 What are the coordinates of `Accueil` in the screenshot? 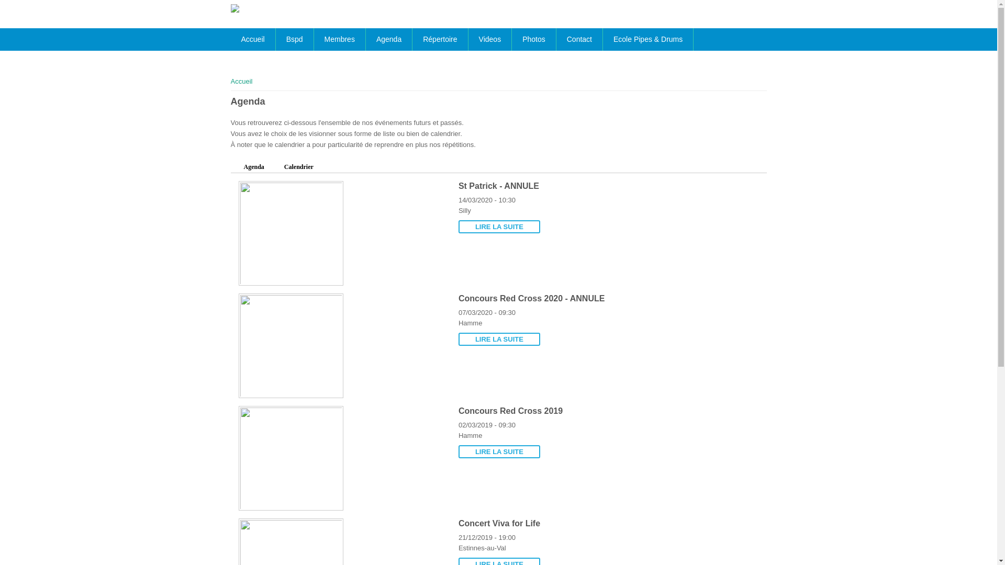 It's located at (252, 40).